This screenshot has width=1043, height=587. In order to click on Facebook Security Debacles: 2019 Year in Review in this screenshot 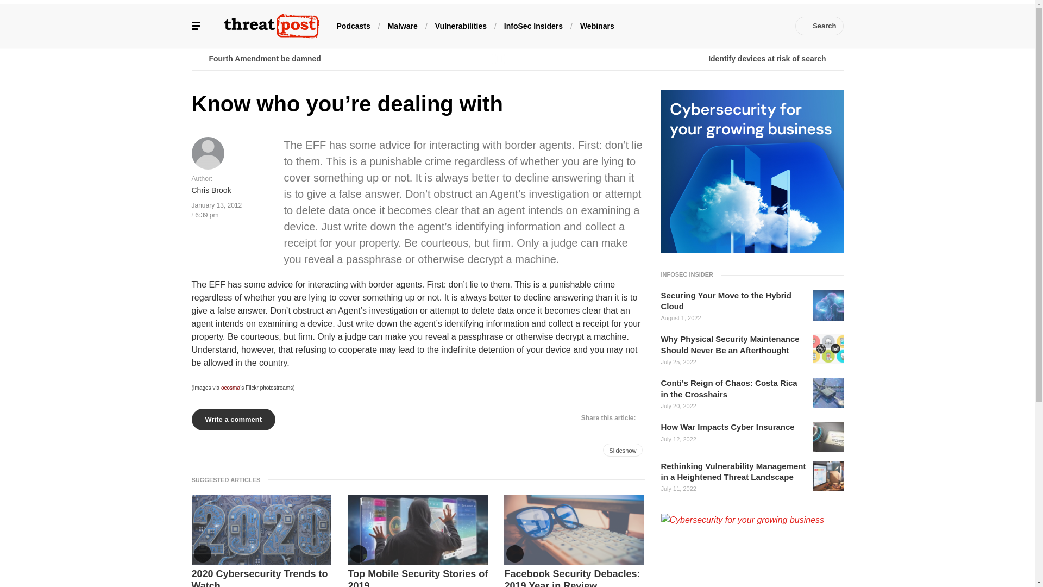, I will do `click(574, 577)`.